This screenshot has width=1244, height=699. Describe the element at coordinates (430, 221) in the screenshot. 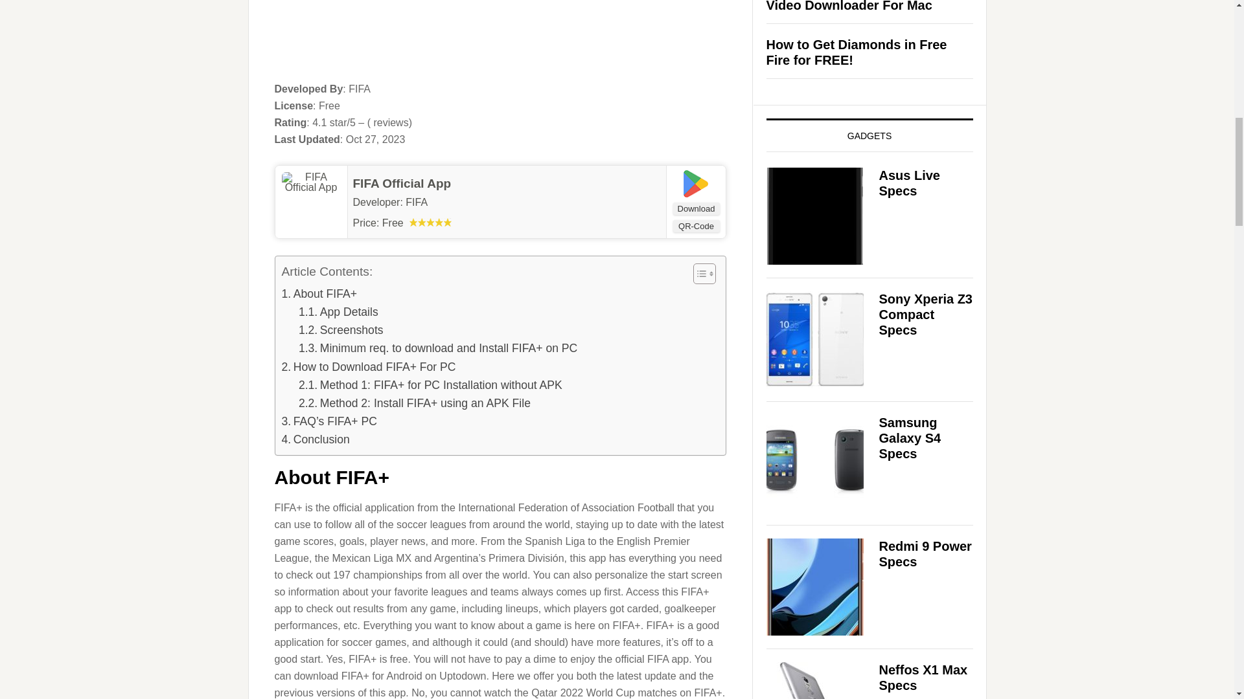

I see `5 of 5 stars` at that location.